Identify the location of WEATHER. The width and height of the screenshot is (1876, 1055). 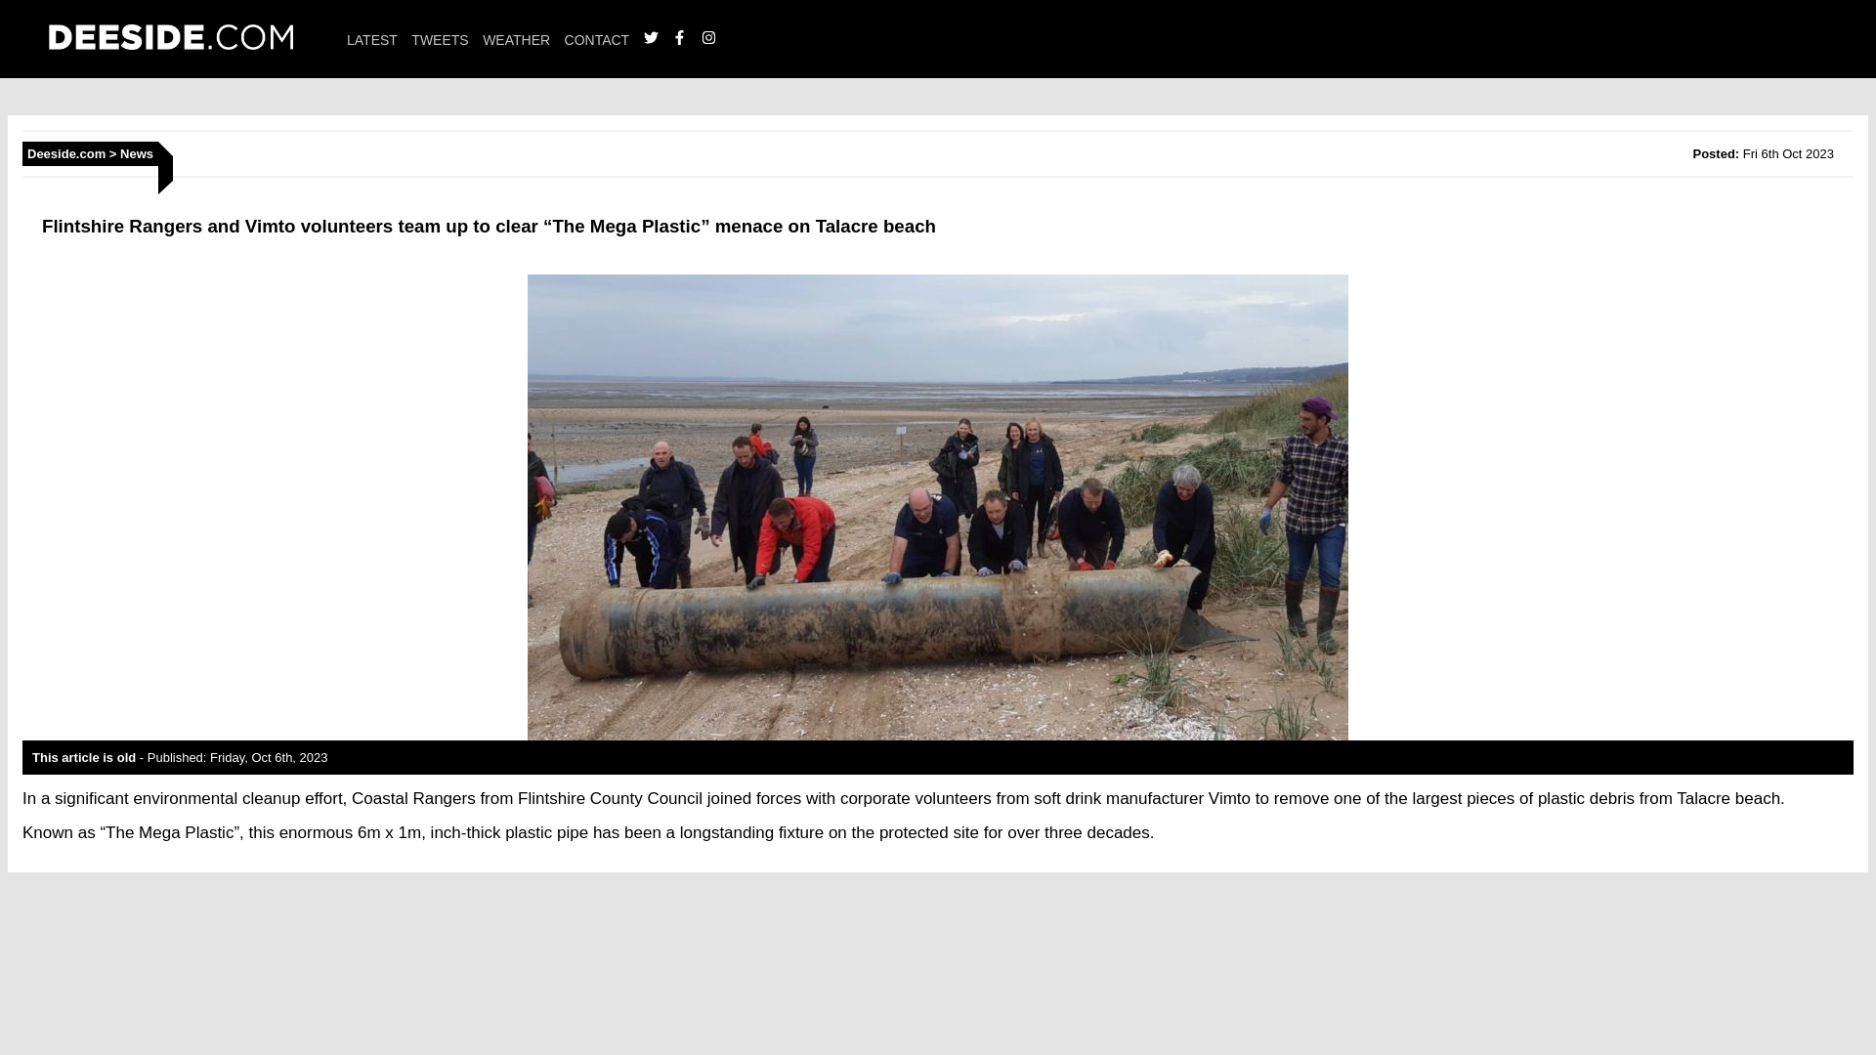
(516, 39).